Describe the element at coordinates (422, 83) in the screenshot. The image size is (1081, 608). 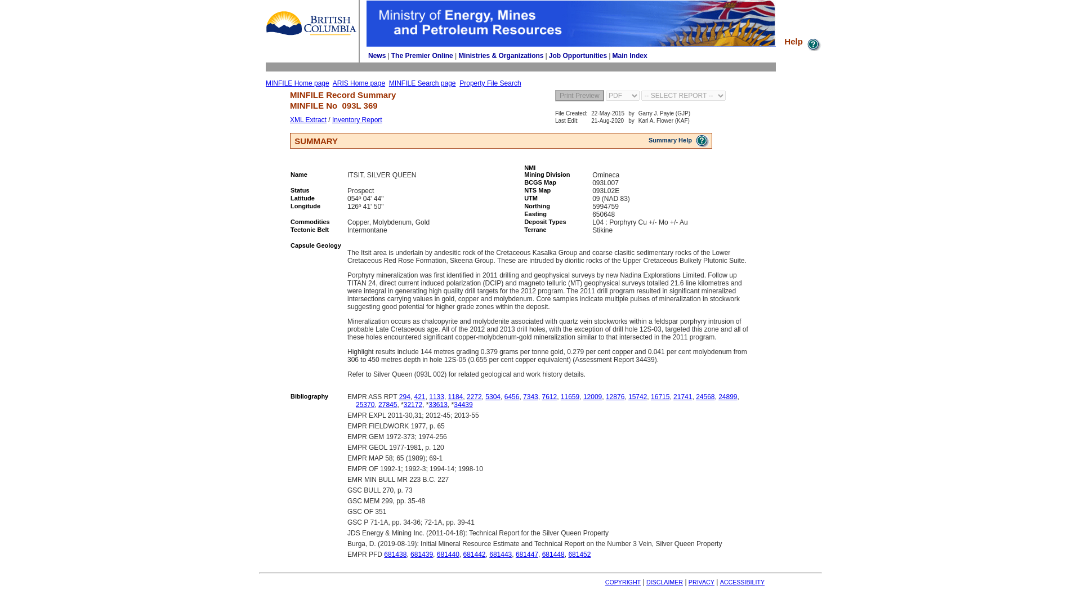
I see `MINFILE Search page` at that location.